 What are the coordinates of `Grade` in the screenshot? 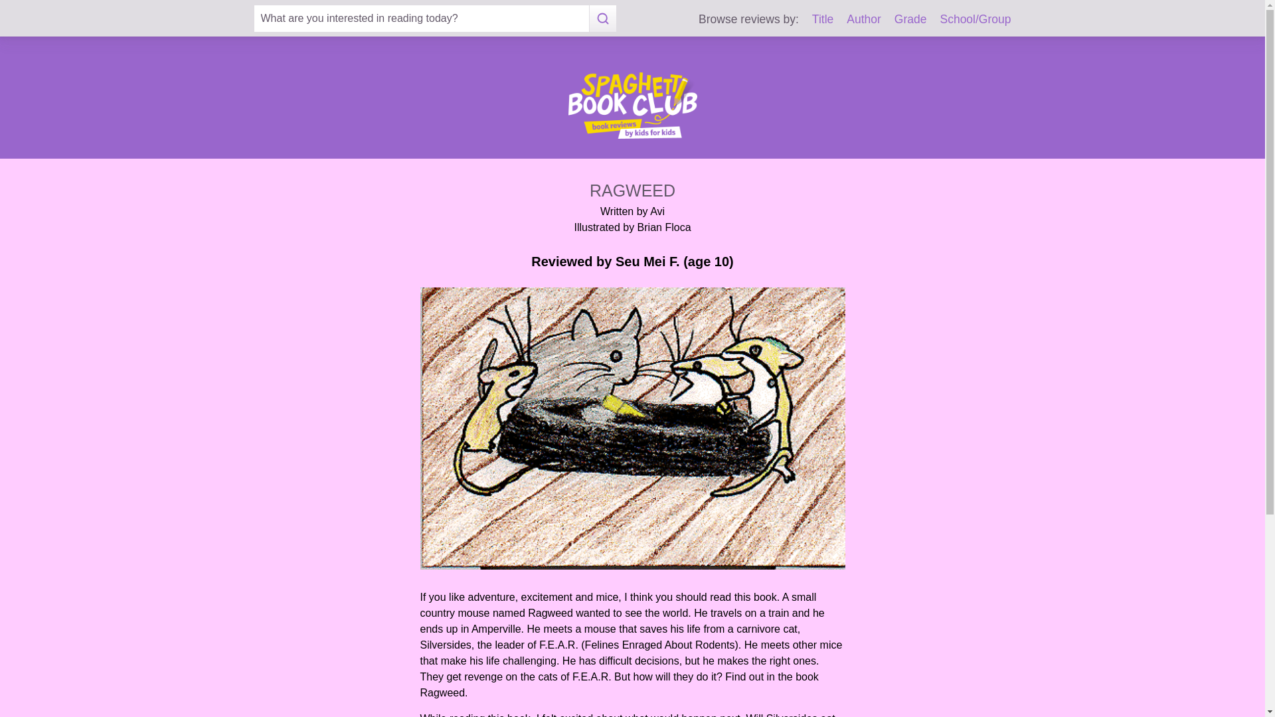 It's located at (910, 19).